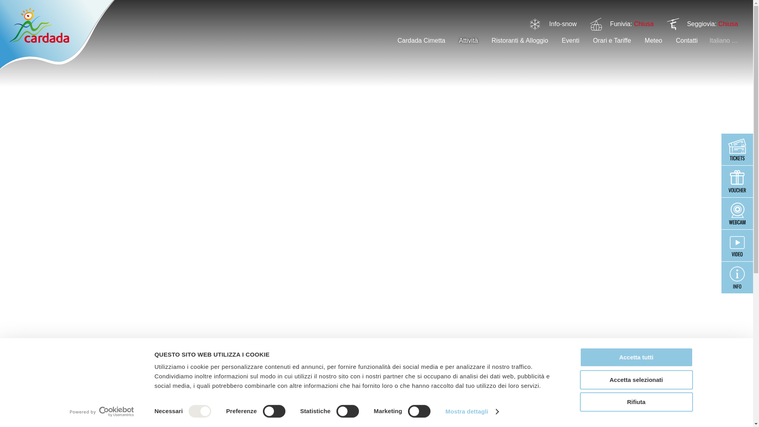  I want to click on Percorso sorgenti Veroniche, so click(690, 373).